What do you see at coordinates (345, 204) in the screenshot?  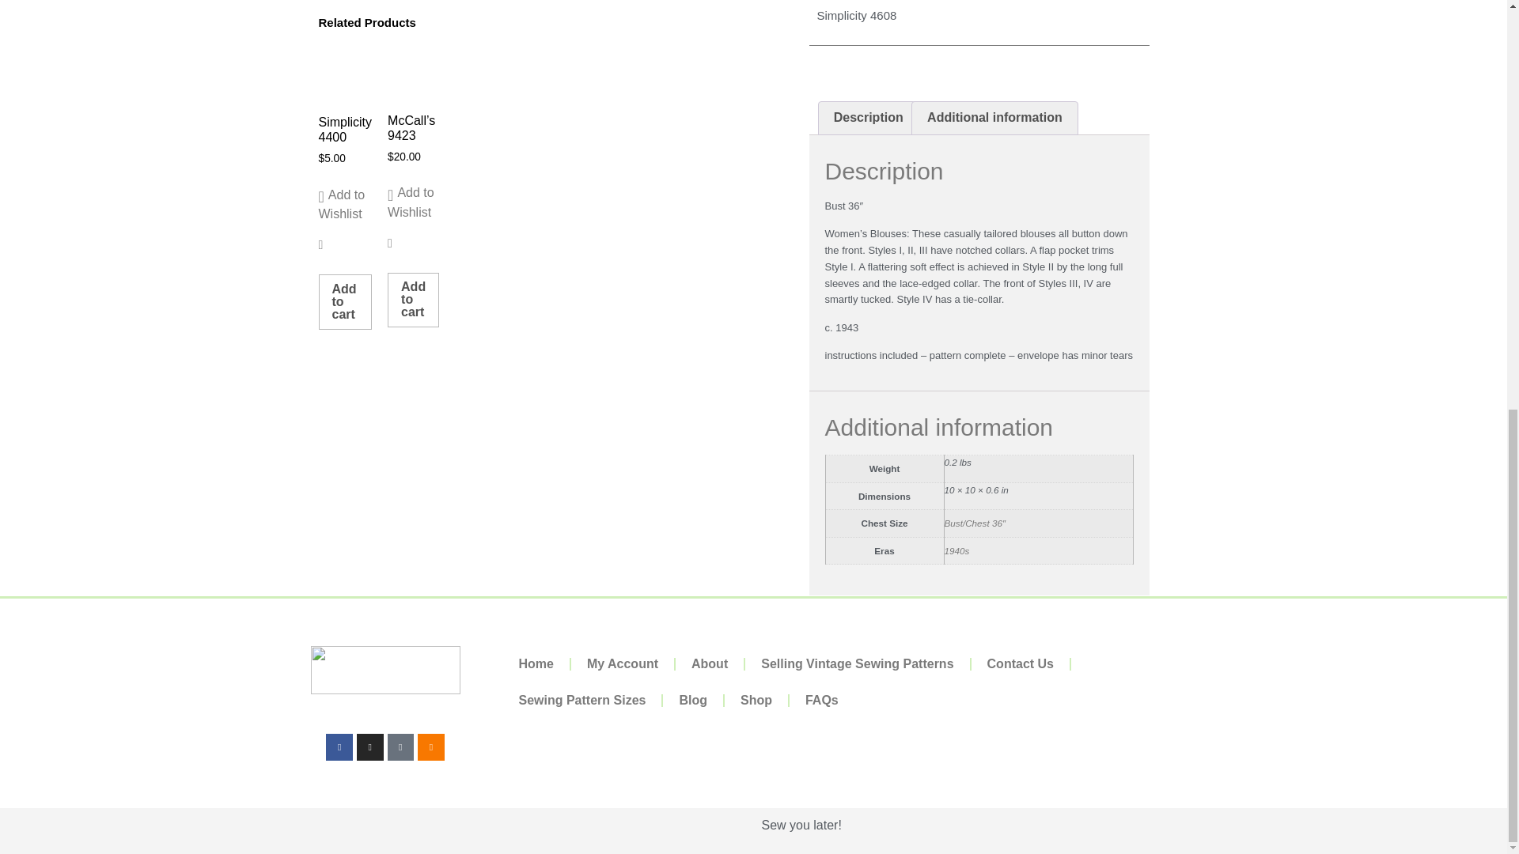 I see `Add to Wishlist` at bounding box center [345, 204].